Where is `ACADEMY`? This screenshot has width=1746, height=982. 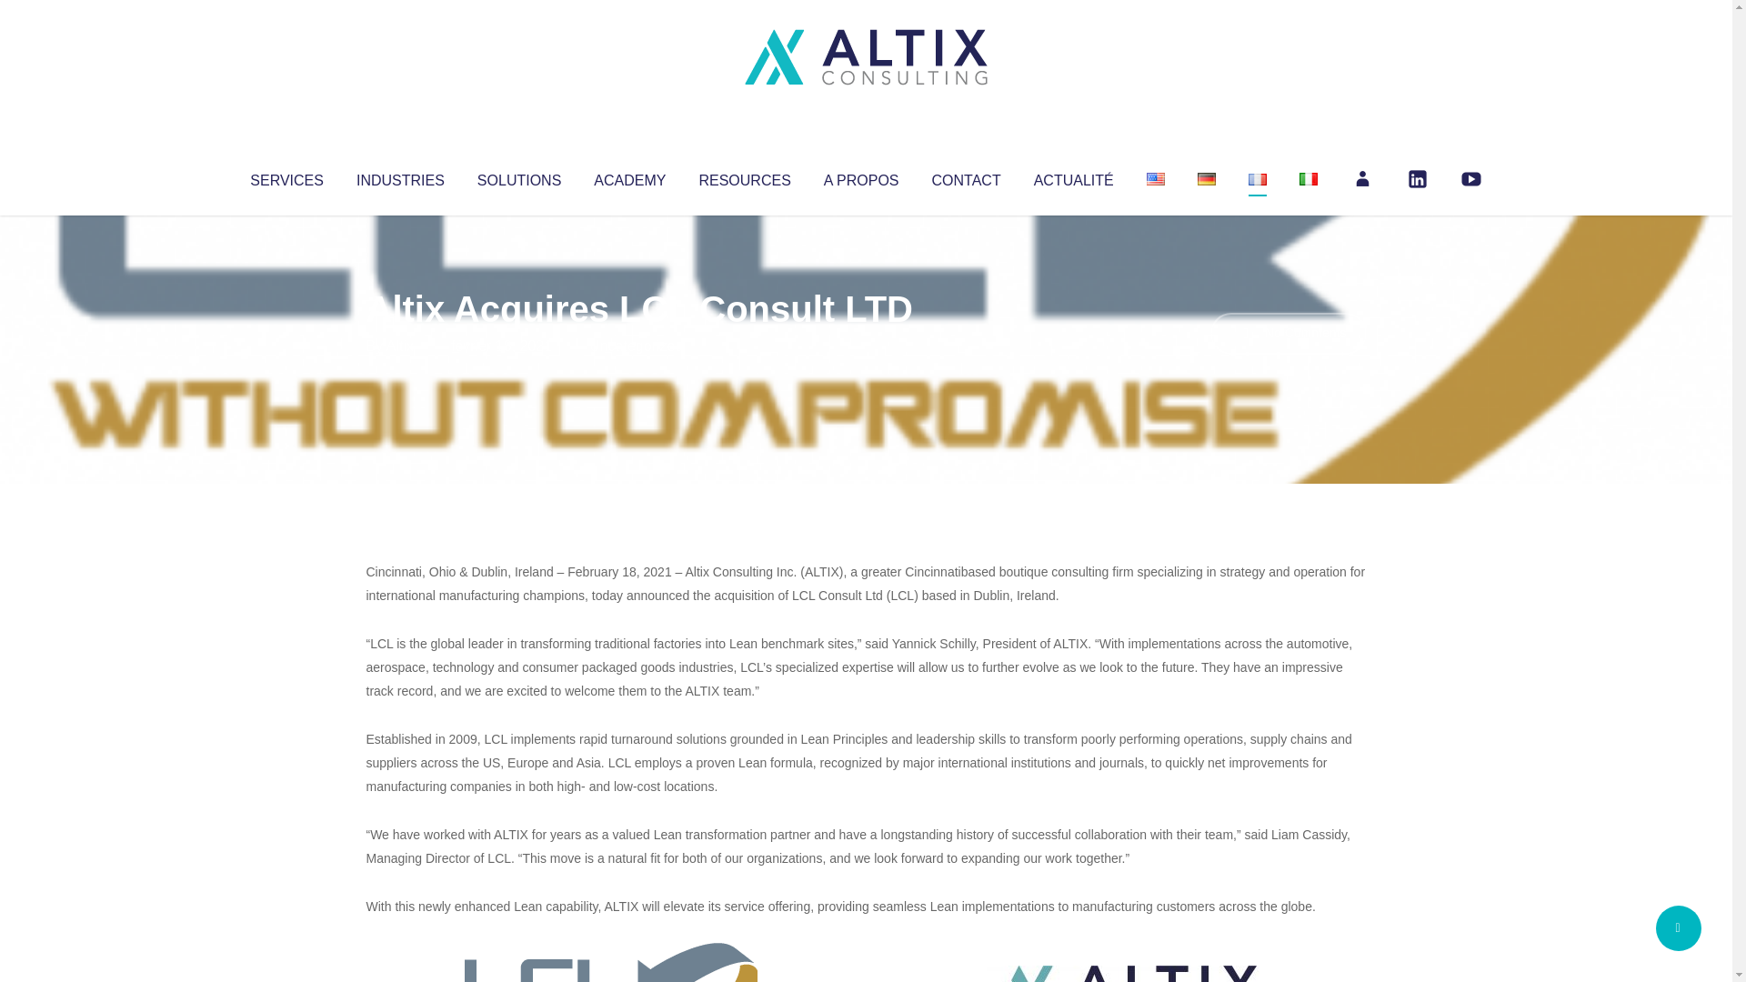 ACADEMY is located at coordinates (629, 176).